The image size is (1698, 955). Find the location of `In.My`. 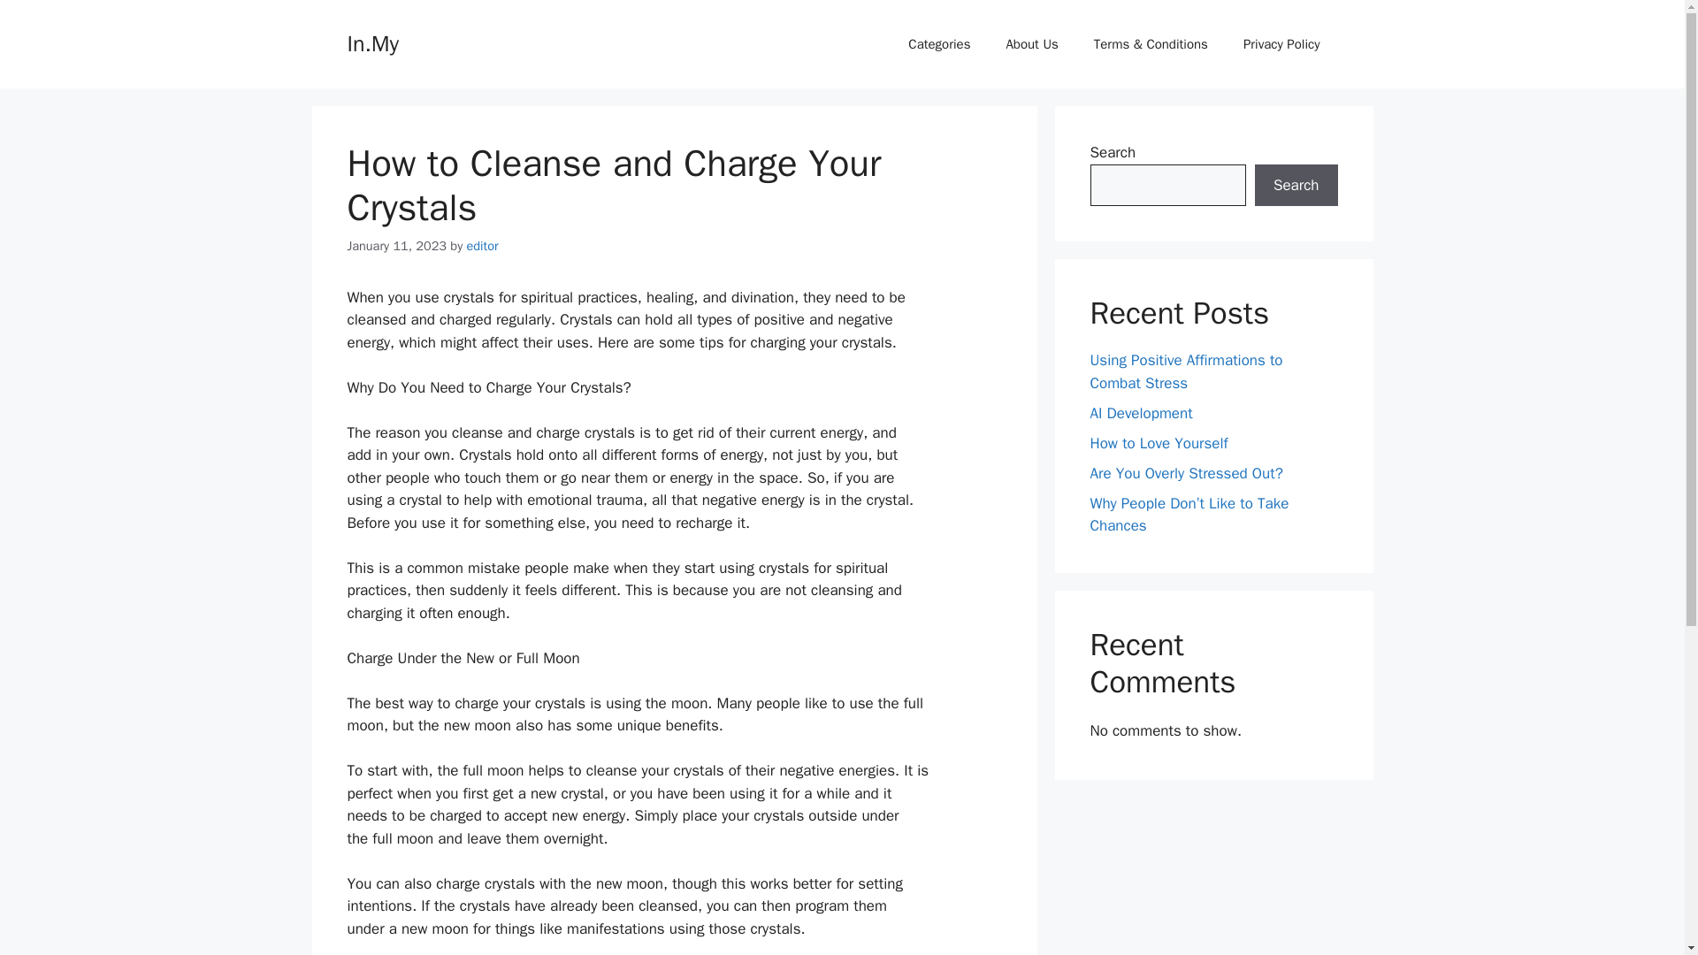

In.My is located at coordinates (371, 42).